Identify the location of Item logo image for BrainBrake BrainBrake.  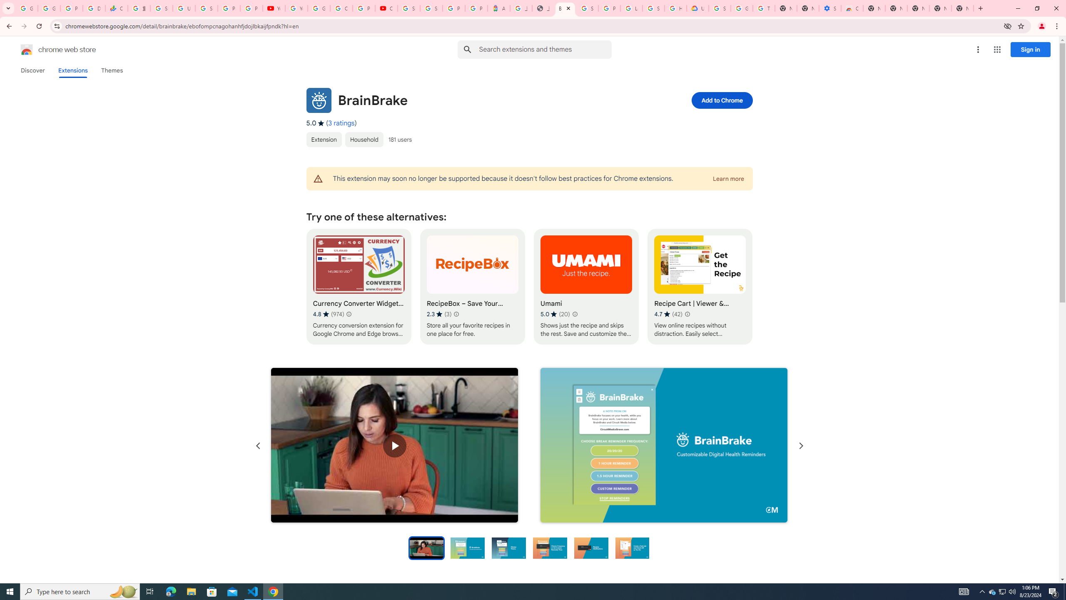
(473, 100).